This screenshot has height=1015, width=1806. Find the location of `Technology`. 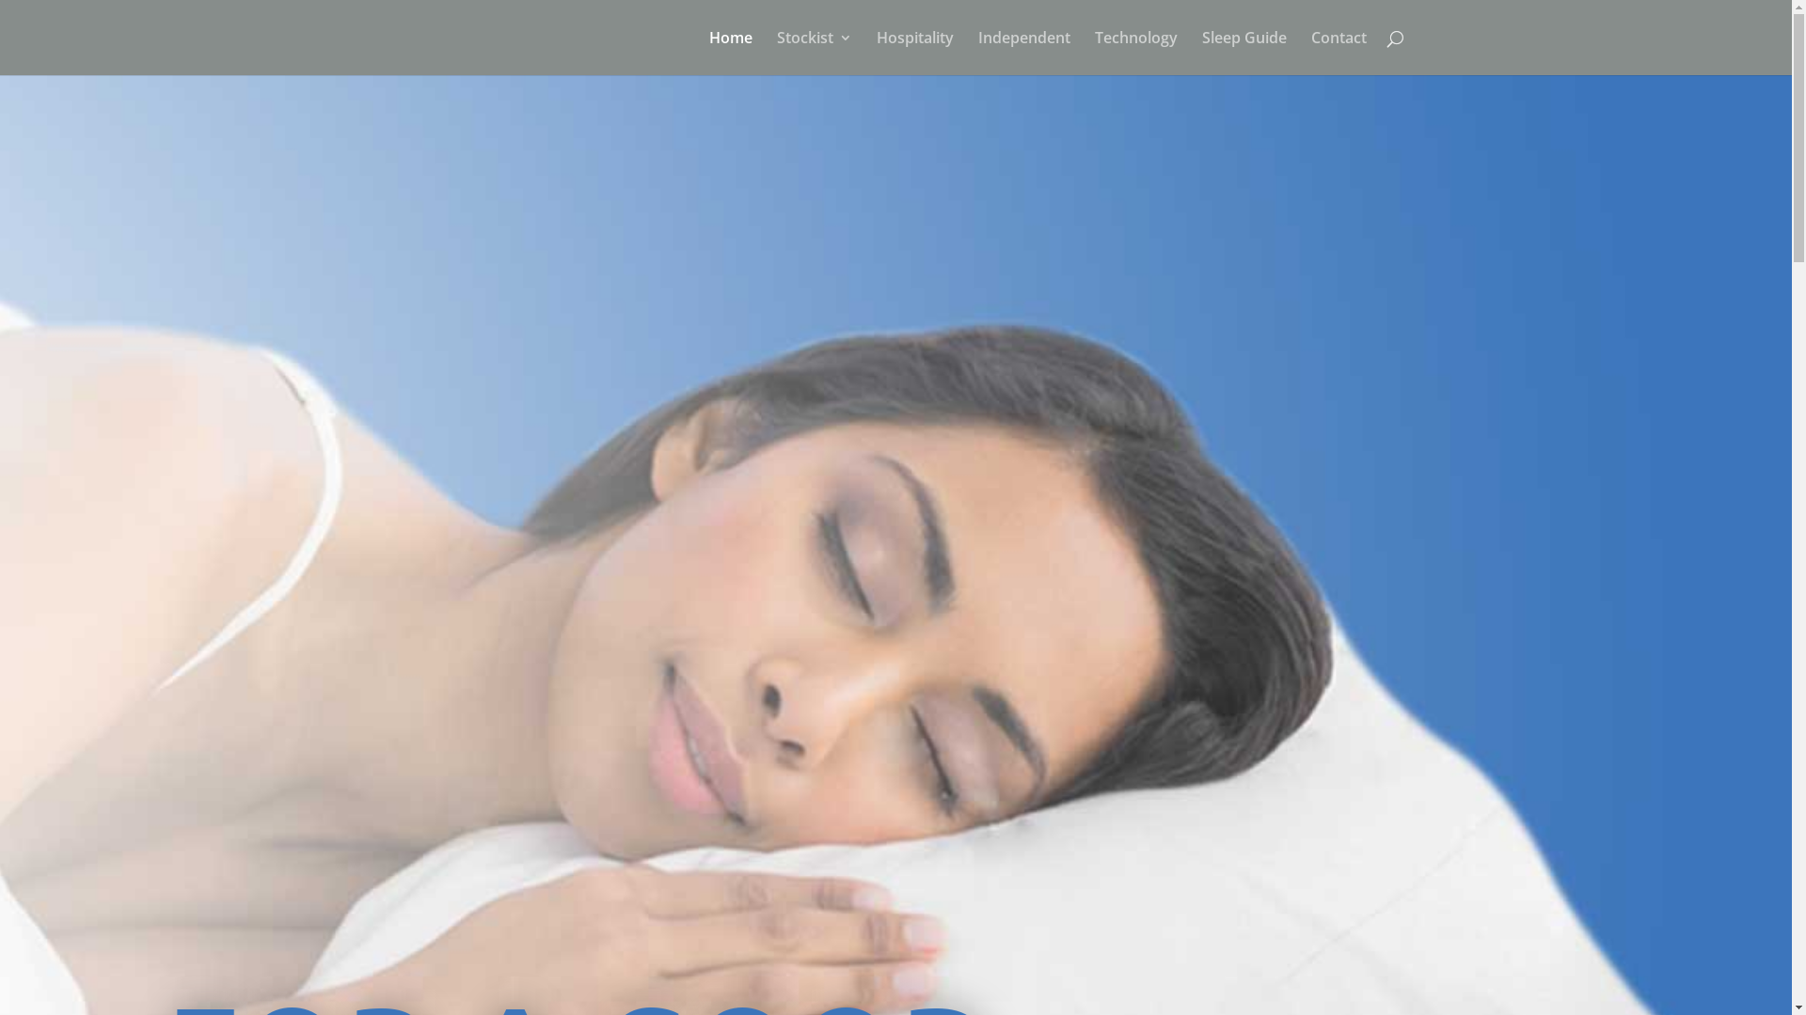

Technology is located at coordinates (1136, 53).